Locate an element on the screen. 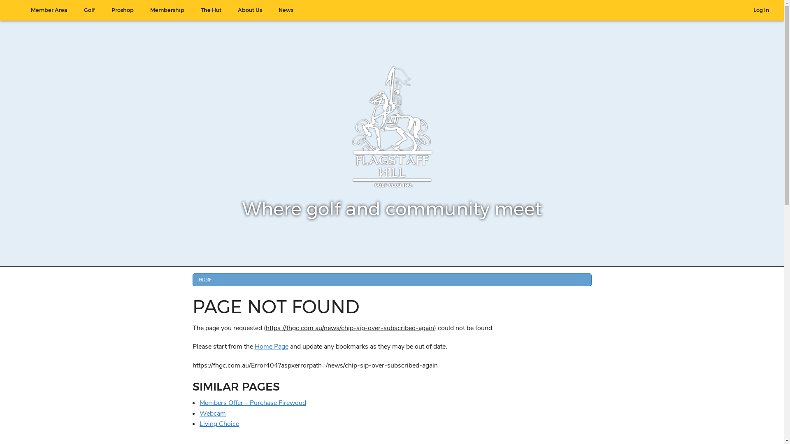 Image resolution: width=790 pixels, height=444 pixels. News is located at coordinates (286, 10).